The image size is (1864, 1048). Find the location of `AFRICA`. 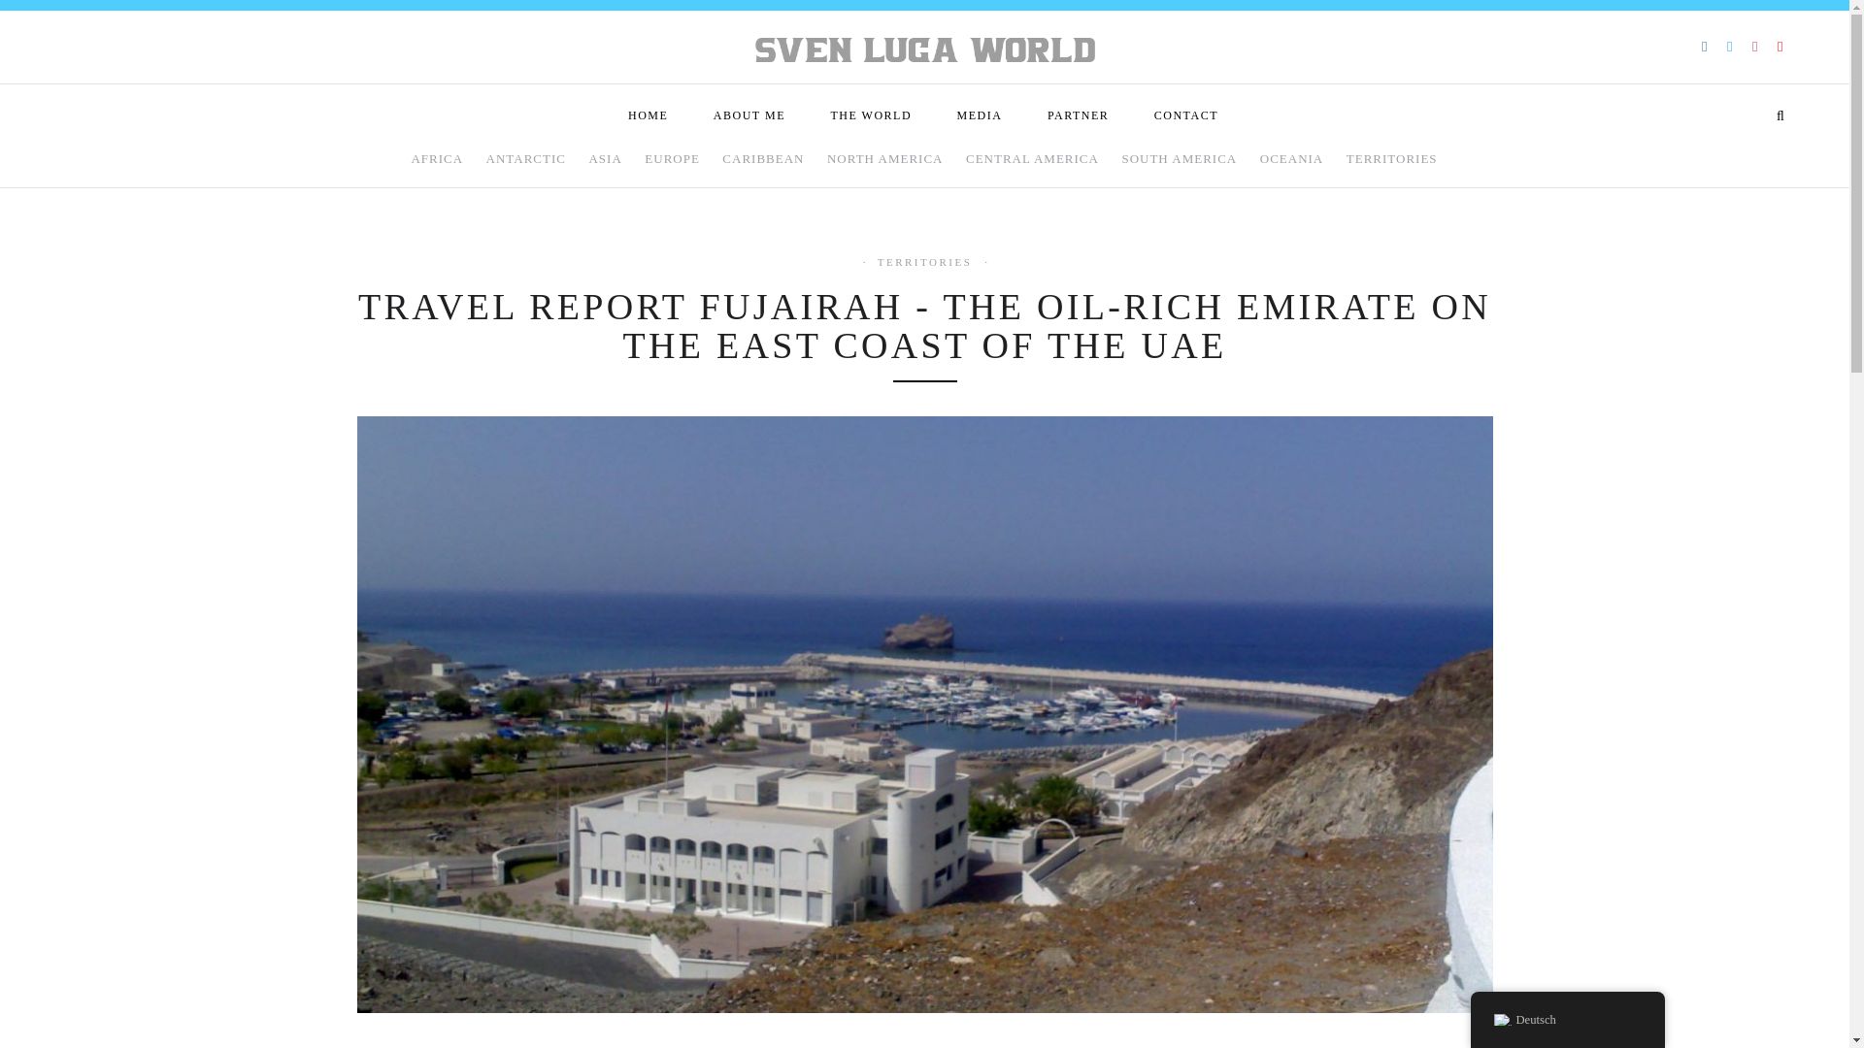

AFRICA is located at coordinates (437, 167).